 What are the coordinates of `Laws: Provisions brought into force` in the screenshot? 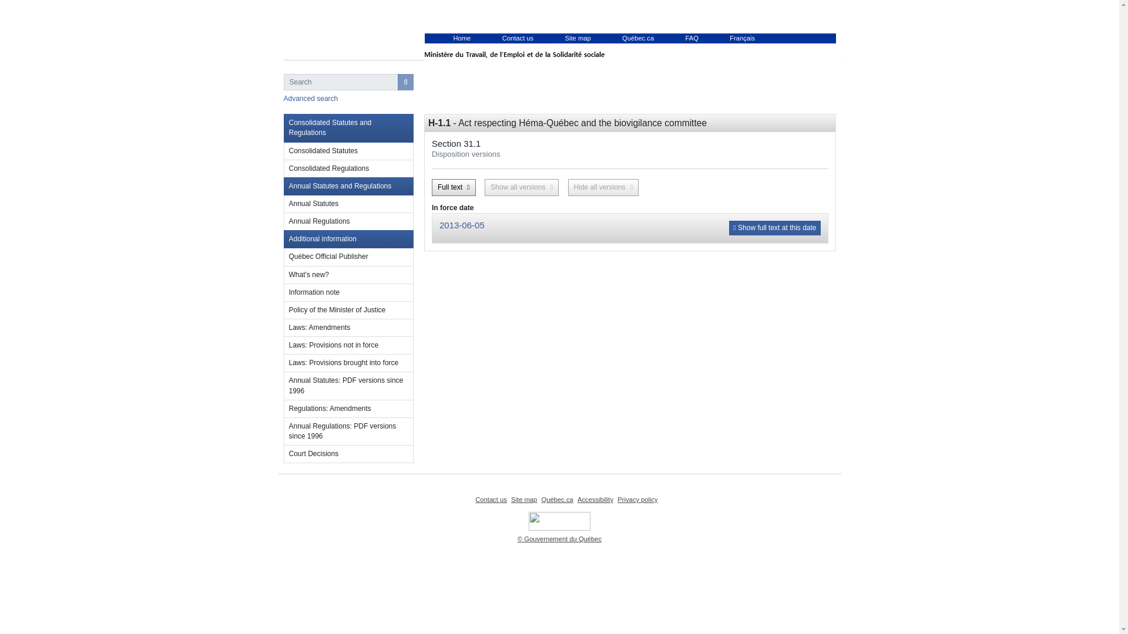 It's located at (348, 363).